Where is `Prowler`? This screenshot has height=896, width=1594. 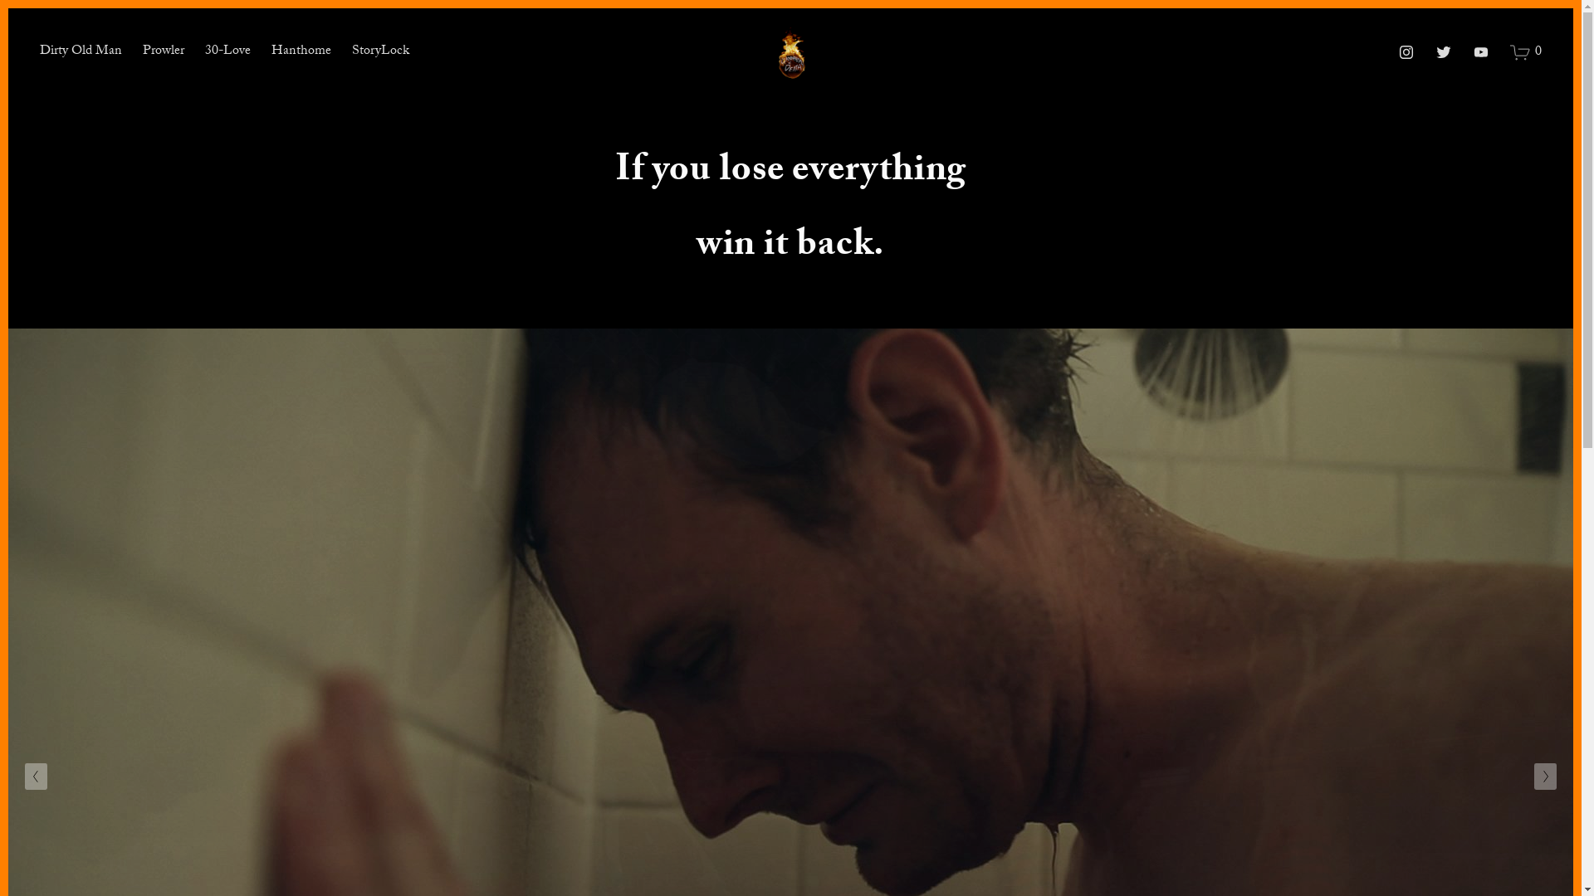
Prowler is located at coordinates (164, 52).